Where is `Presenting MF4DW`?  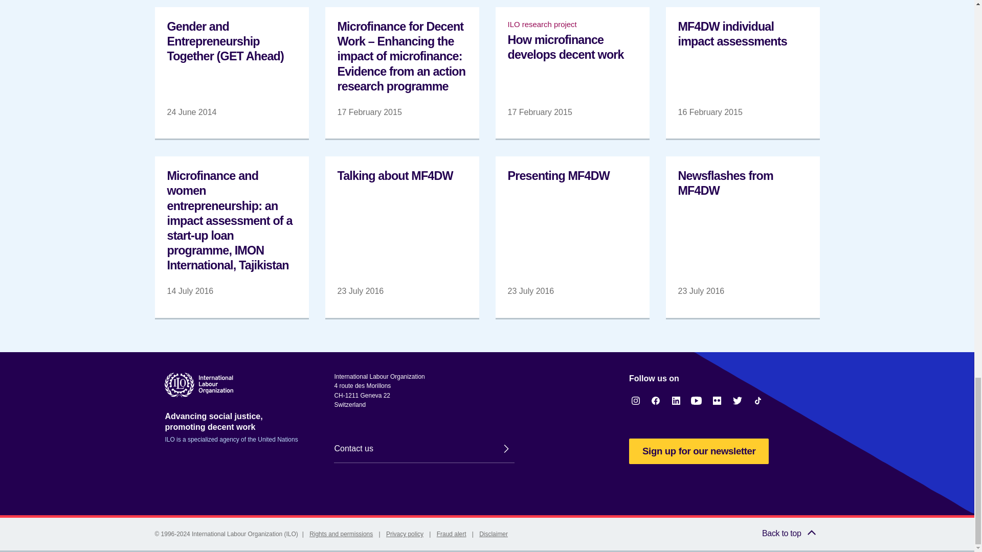 Presenting MF4DW is located at coordinates (572, 237).